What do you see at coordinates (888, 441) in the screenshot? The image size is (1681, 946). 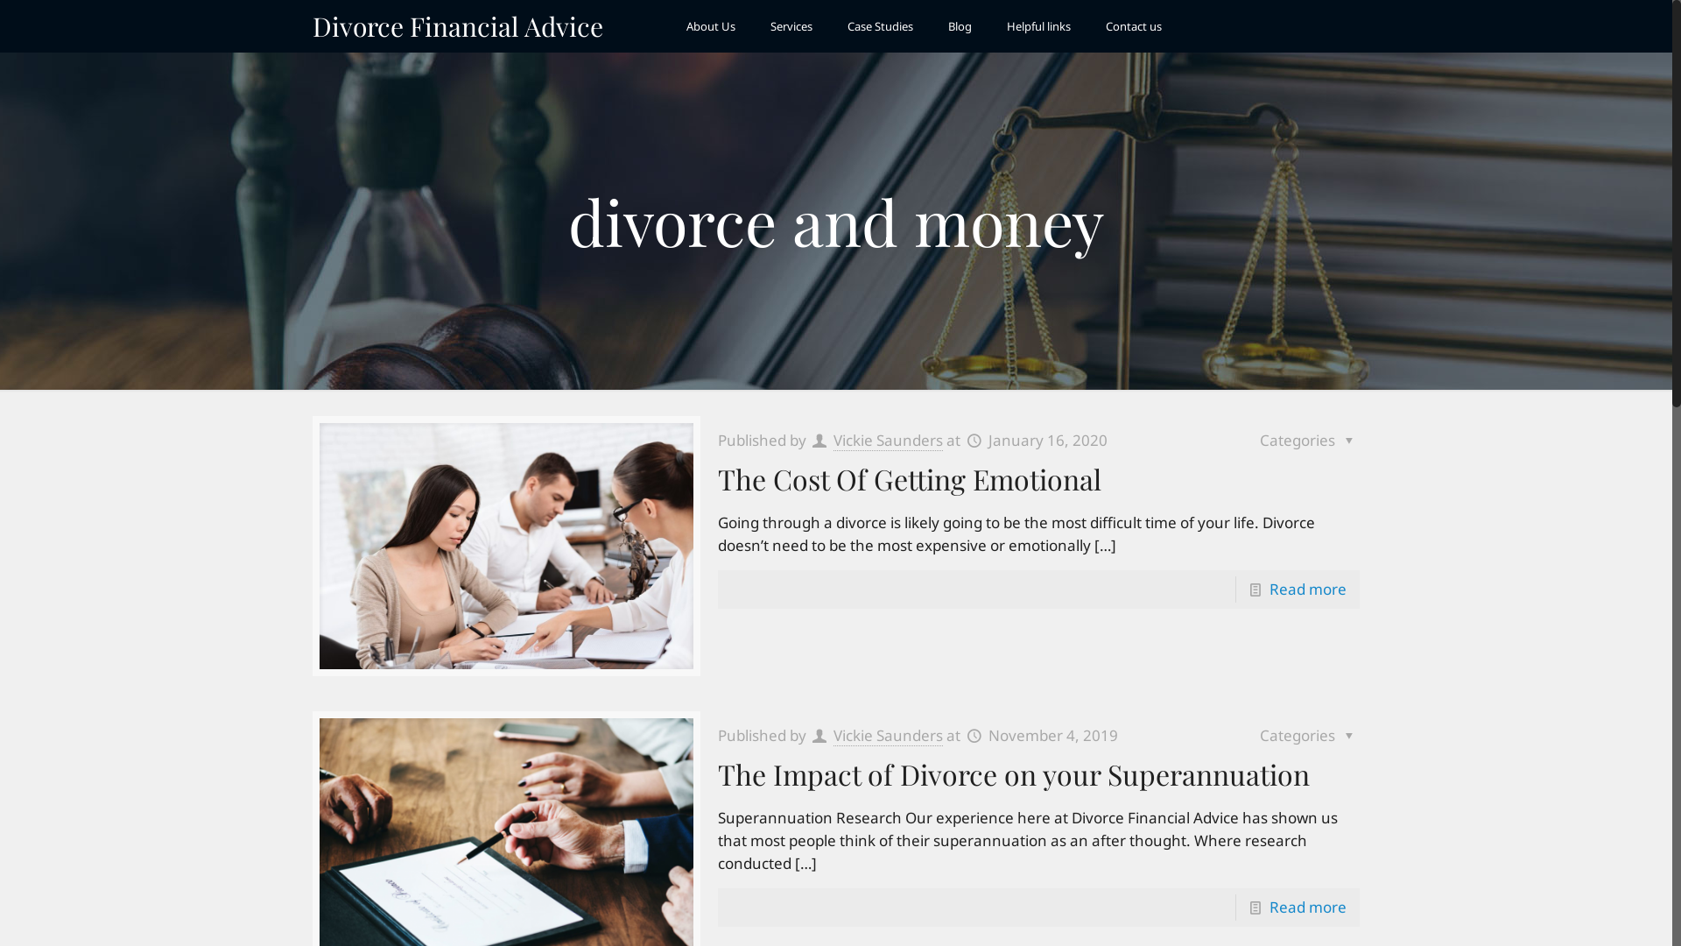 I see `Vickie Saunders` at bounding box center [888, 441].